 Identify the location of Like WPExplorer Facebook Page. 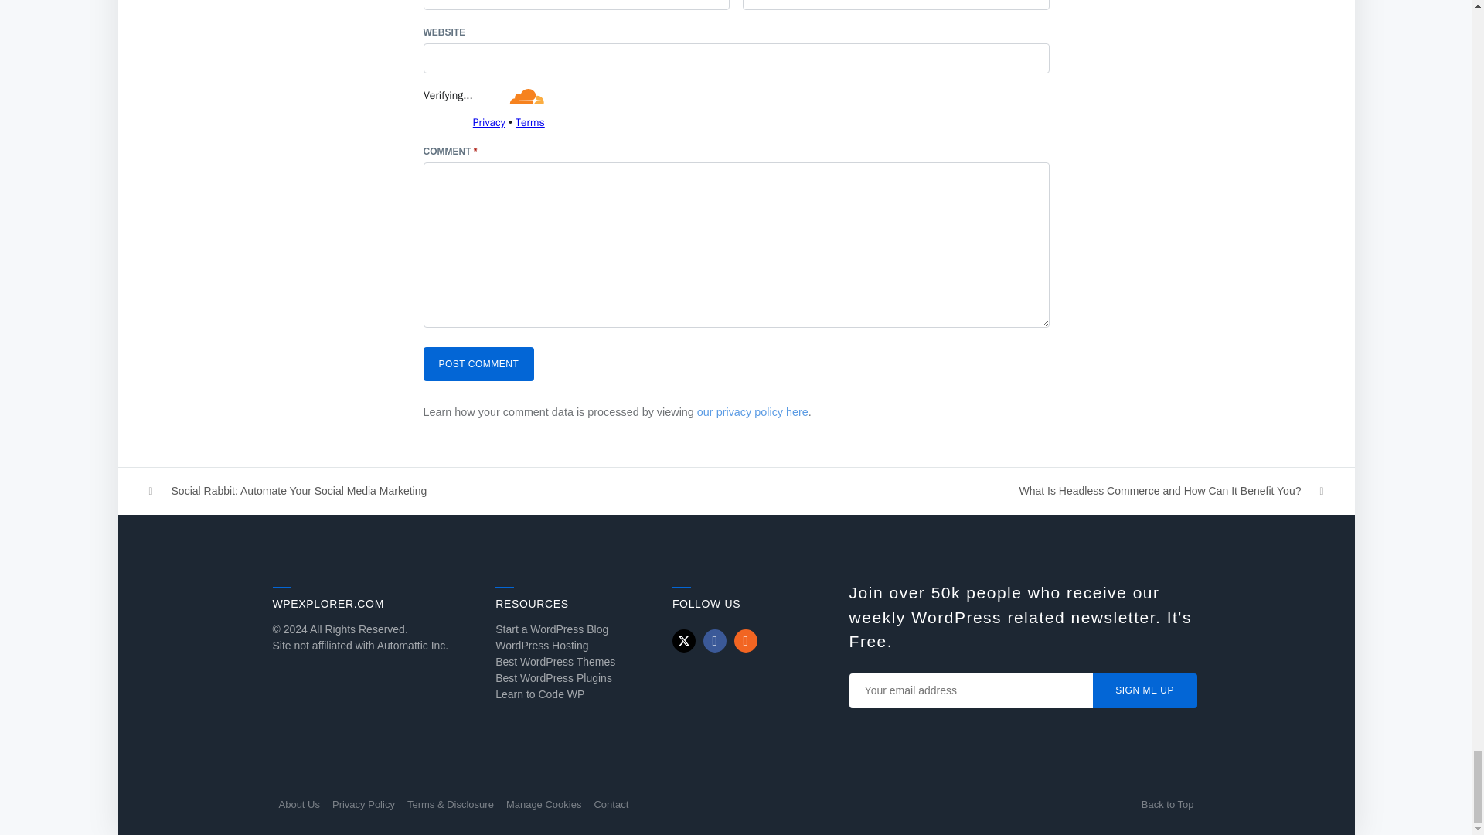
(715, 640).